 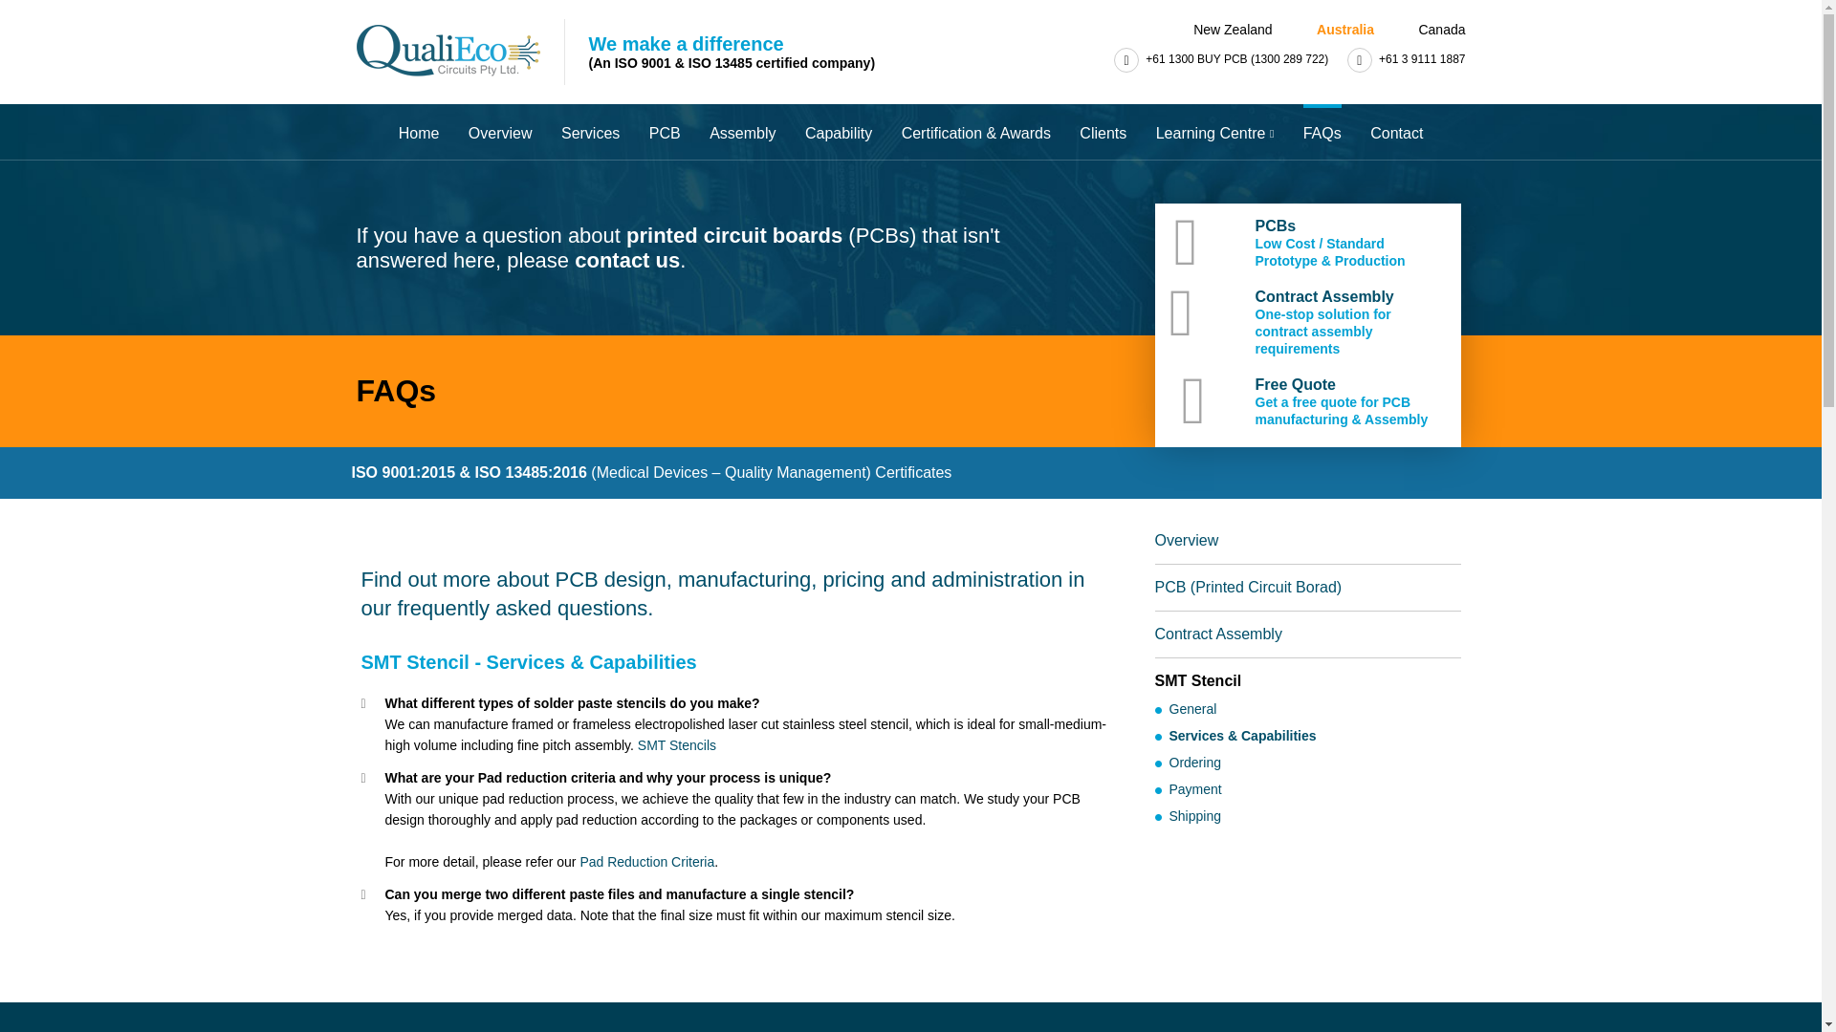 I want to click on Shipping, so click(x=1193, y=815).